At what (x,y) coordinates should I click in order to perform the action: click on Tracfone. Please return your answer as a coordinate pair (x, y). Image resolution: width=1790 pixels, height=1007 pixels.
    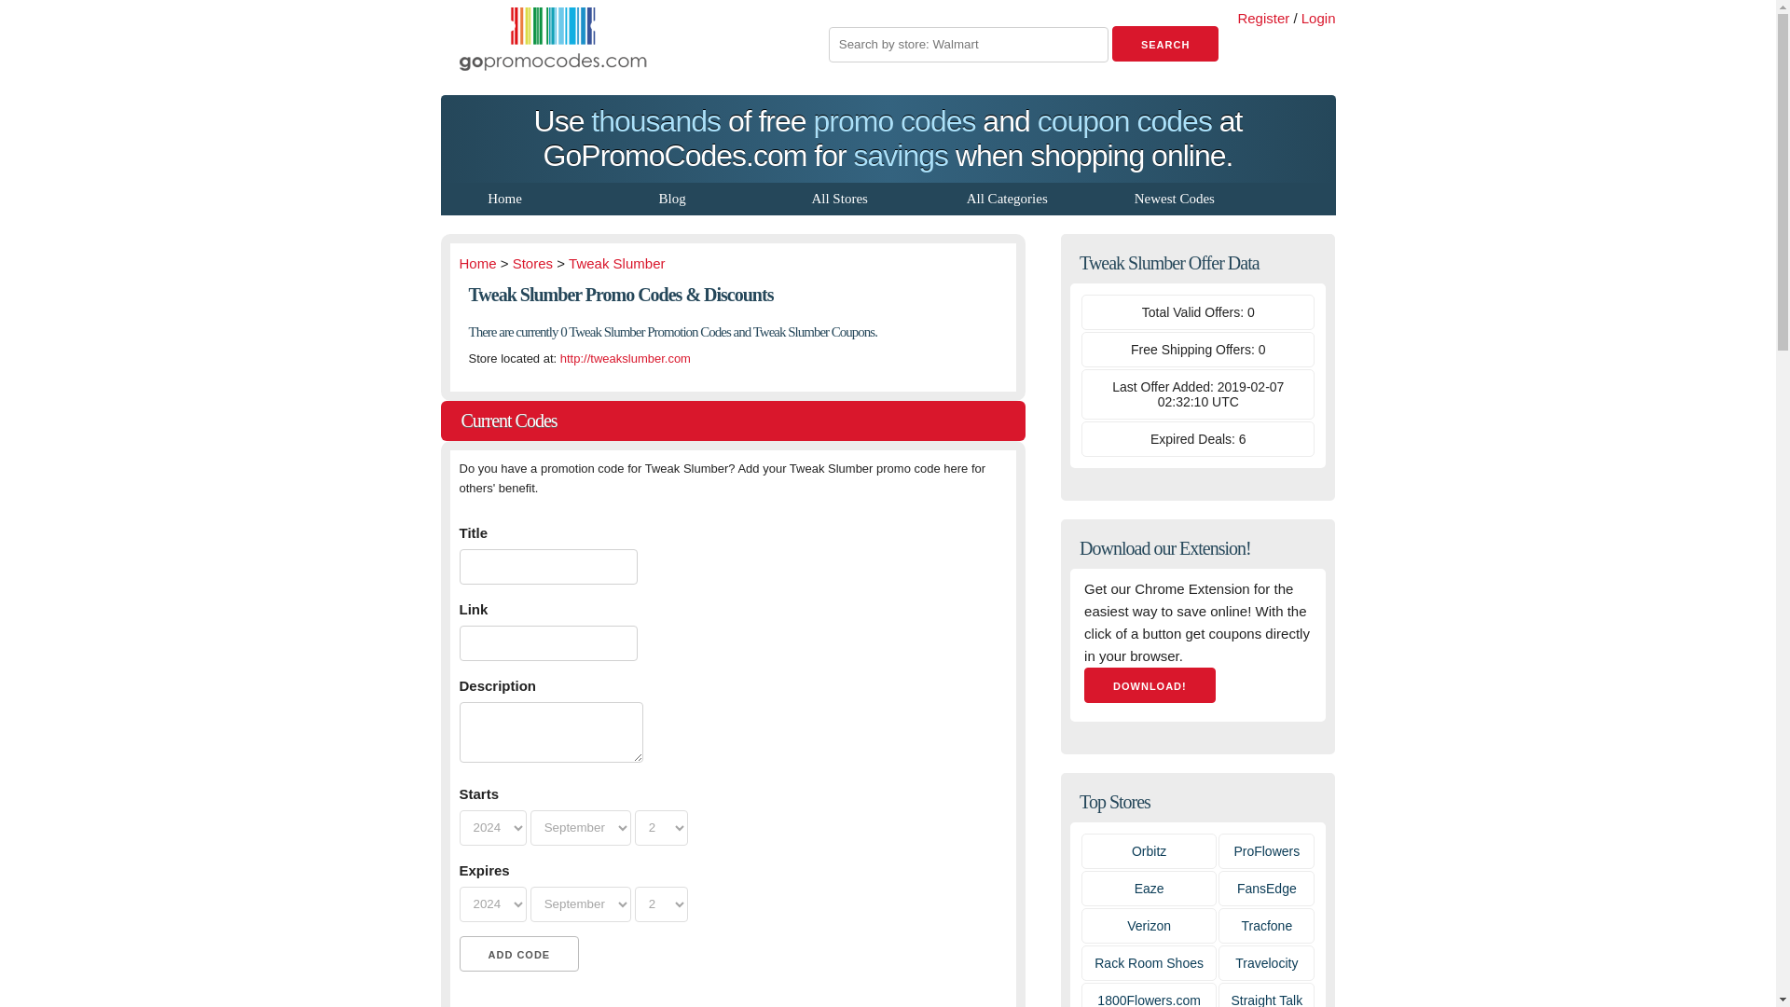
    Looking at the image, I should click on (1266, 925).